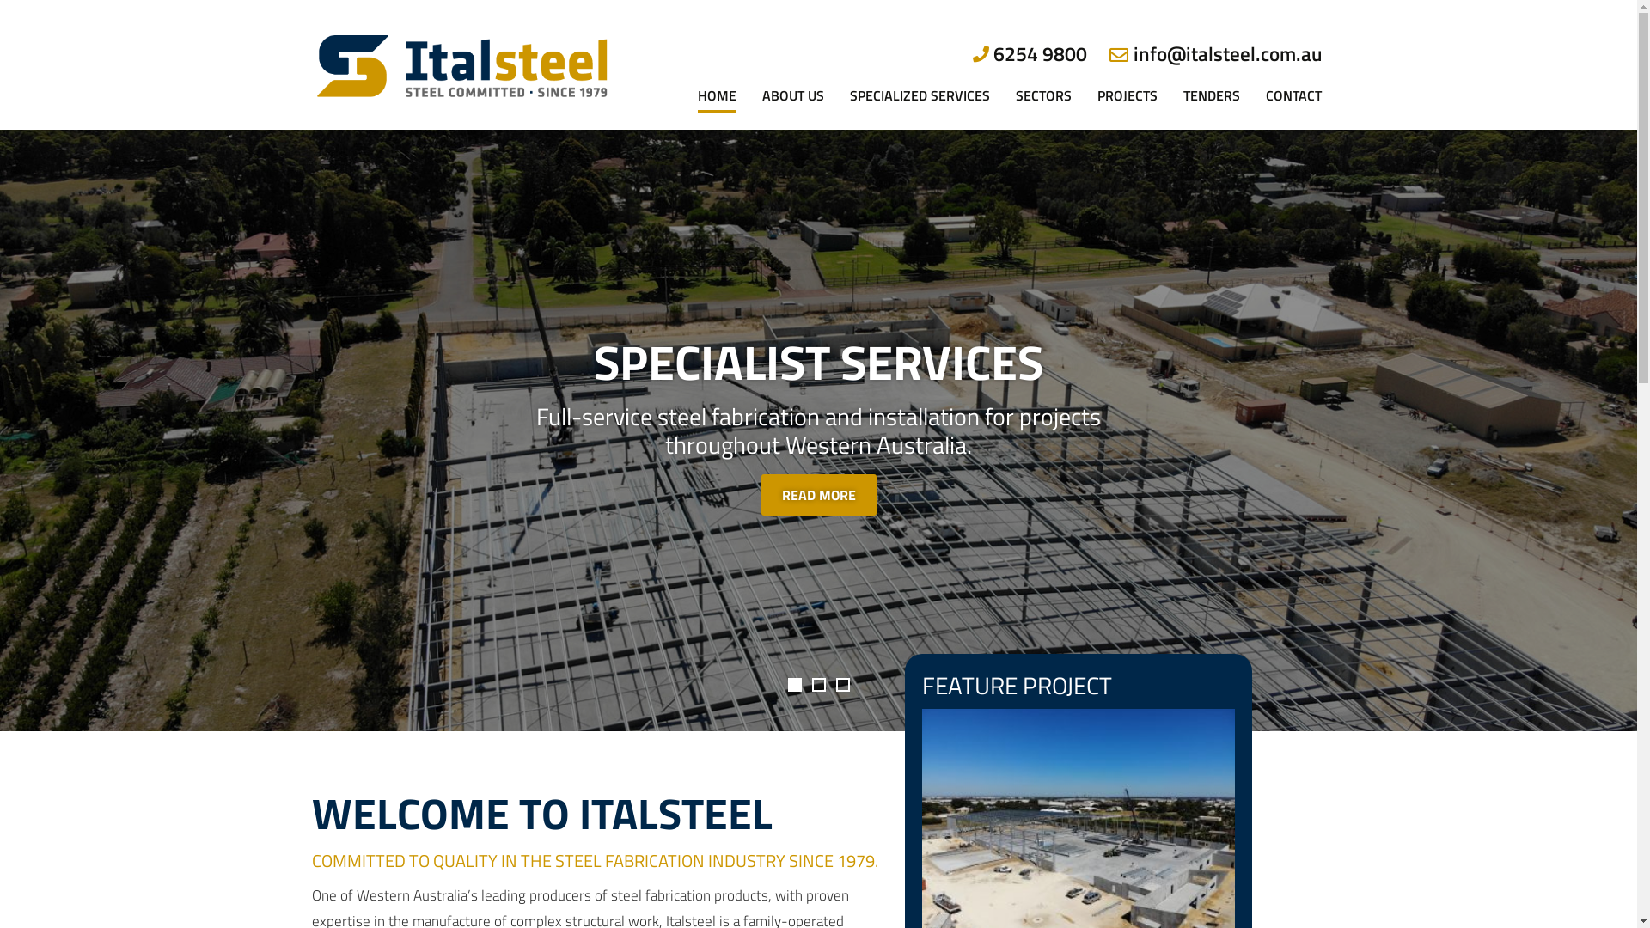 Image resolution: width=1650 pixels, height=928 pixels. I want to click on ABOUT US, so click(793, 67).